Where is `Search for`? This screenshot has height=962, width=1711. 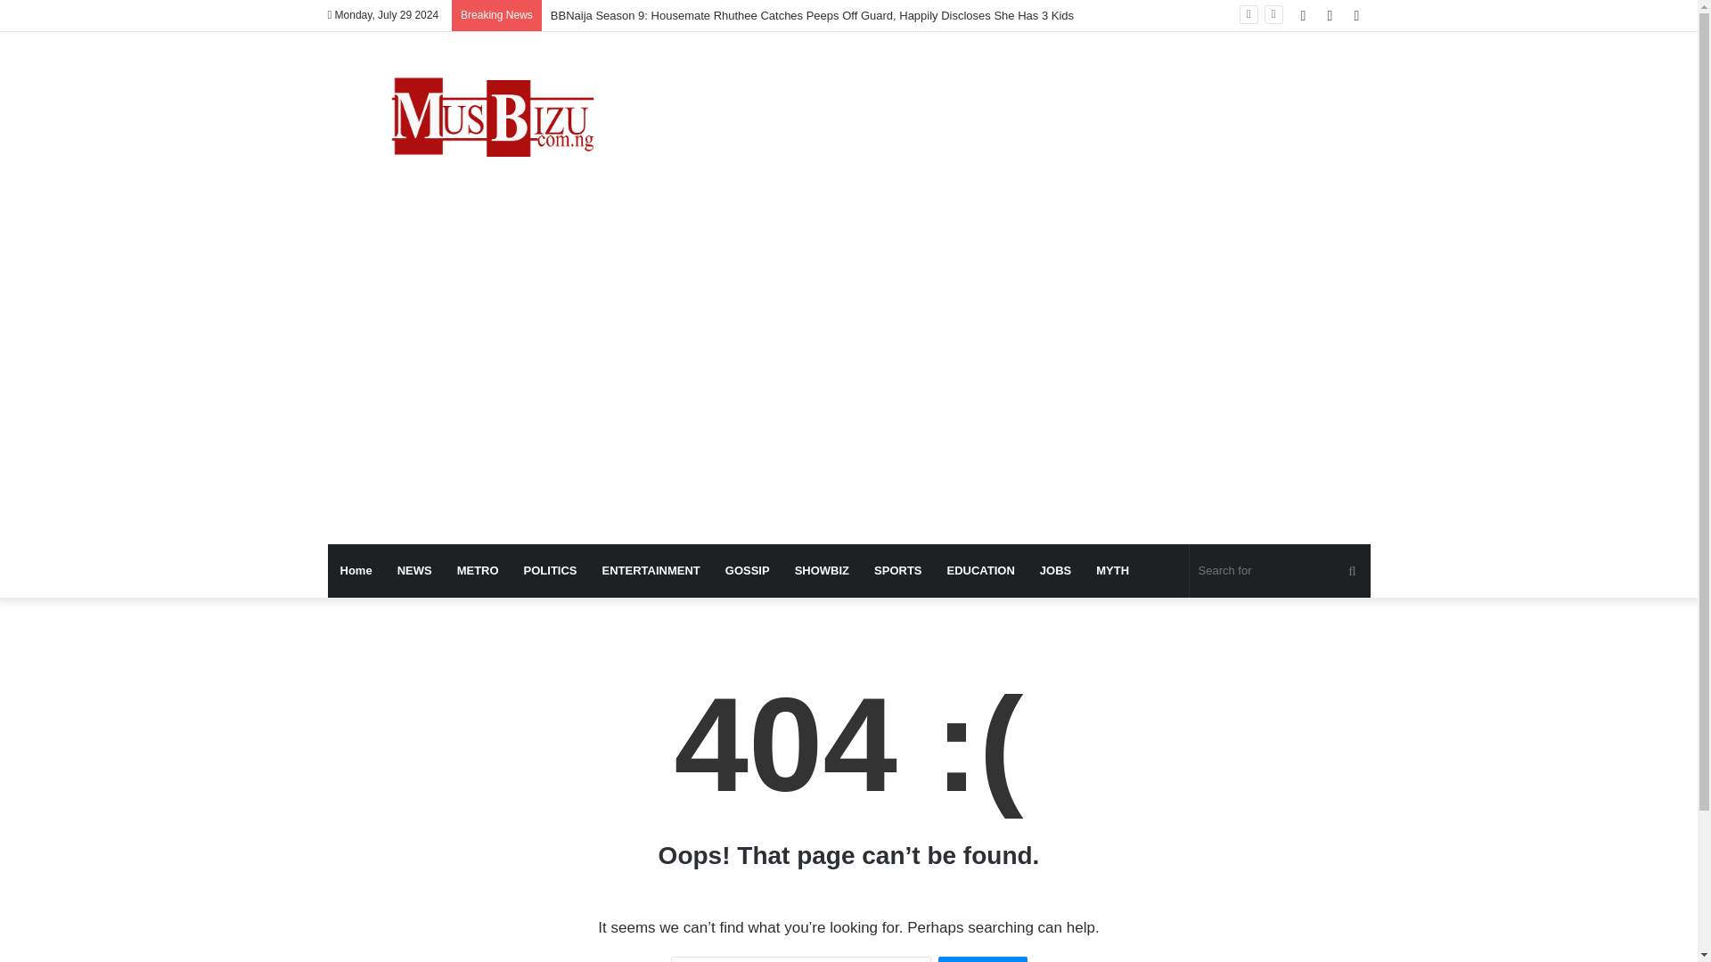 Search for is located at coordinates (1280, 570).